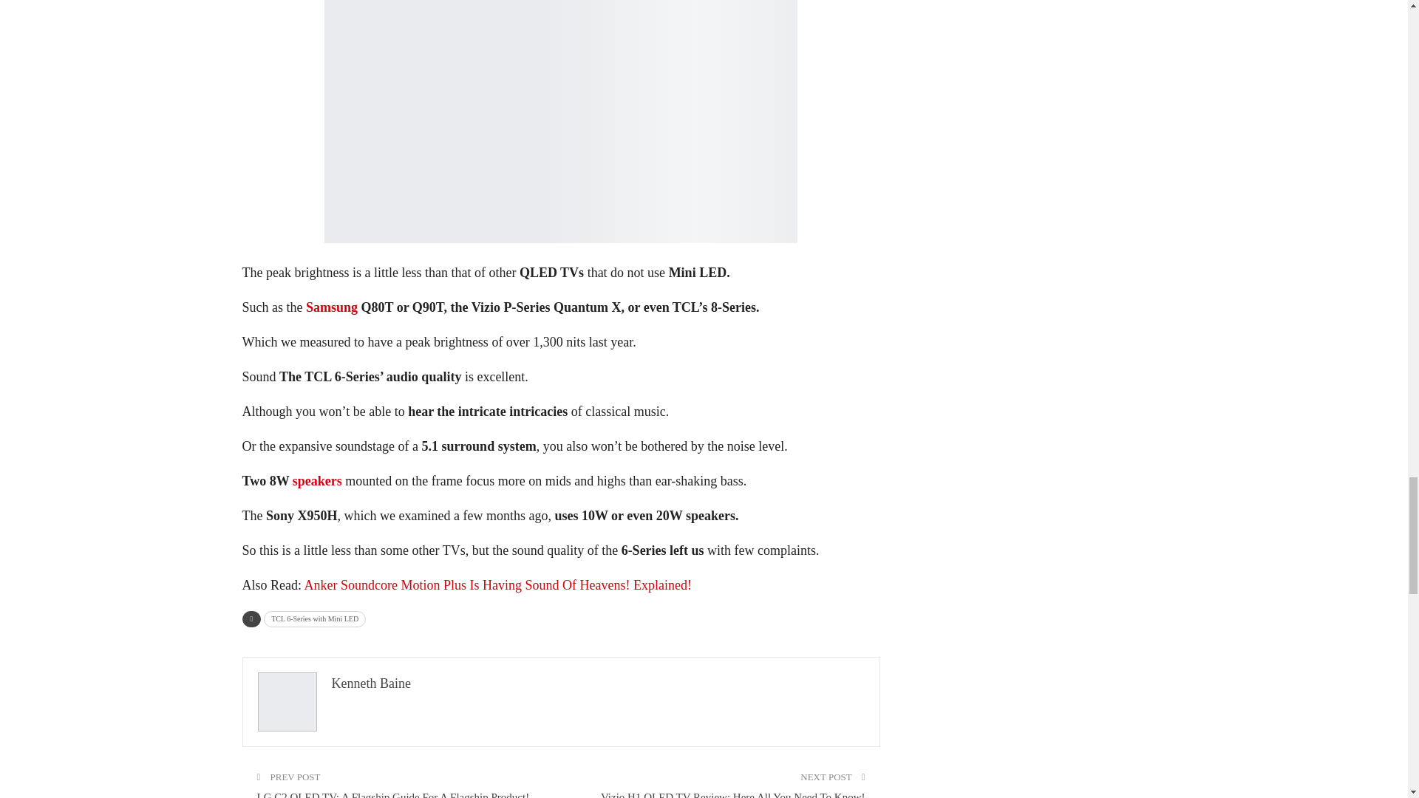 The height and width of the screenshot is (798, 1419). I want to click on Samsung, so click(331, 307).